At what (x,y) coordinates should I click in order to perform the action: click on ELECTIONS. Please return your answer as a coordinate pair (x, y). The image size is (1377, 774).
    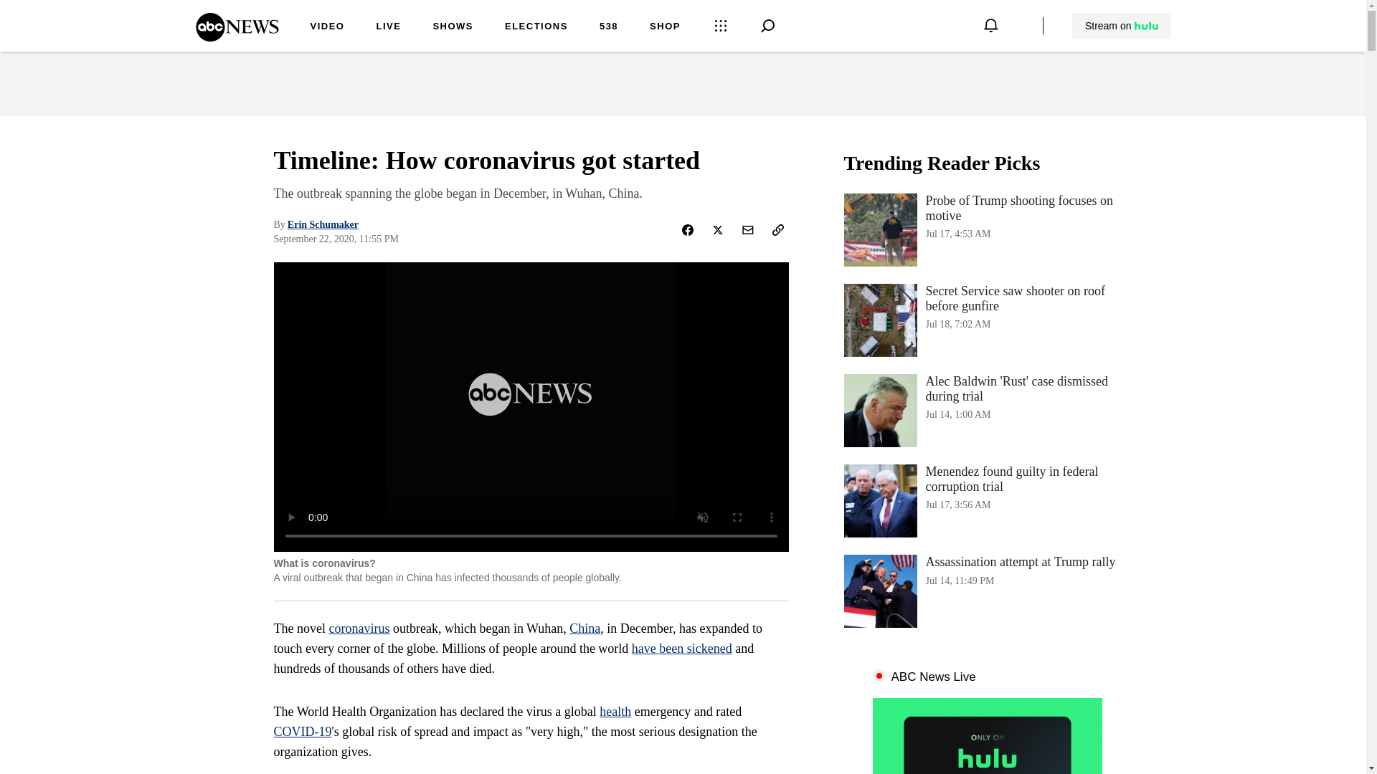
    Looking at the image, I should click on (536, 27).